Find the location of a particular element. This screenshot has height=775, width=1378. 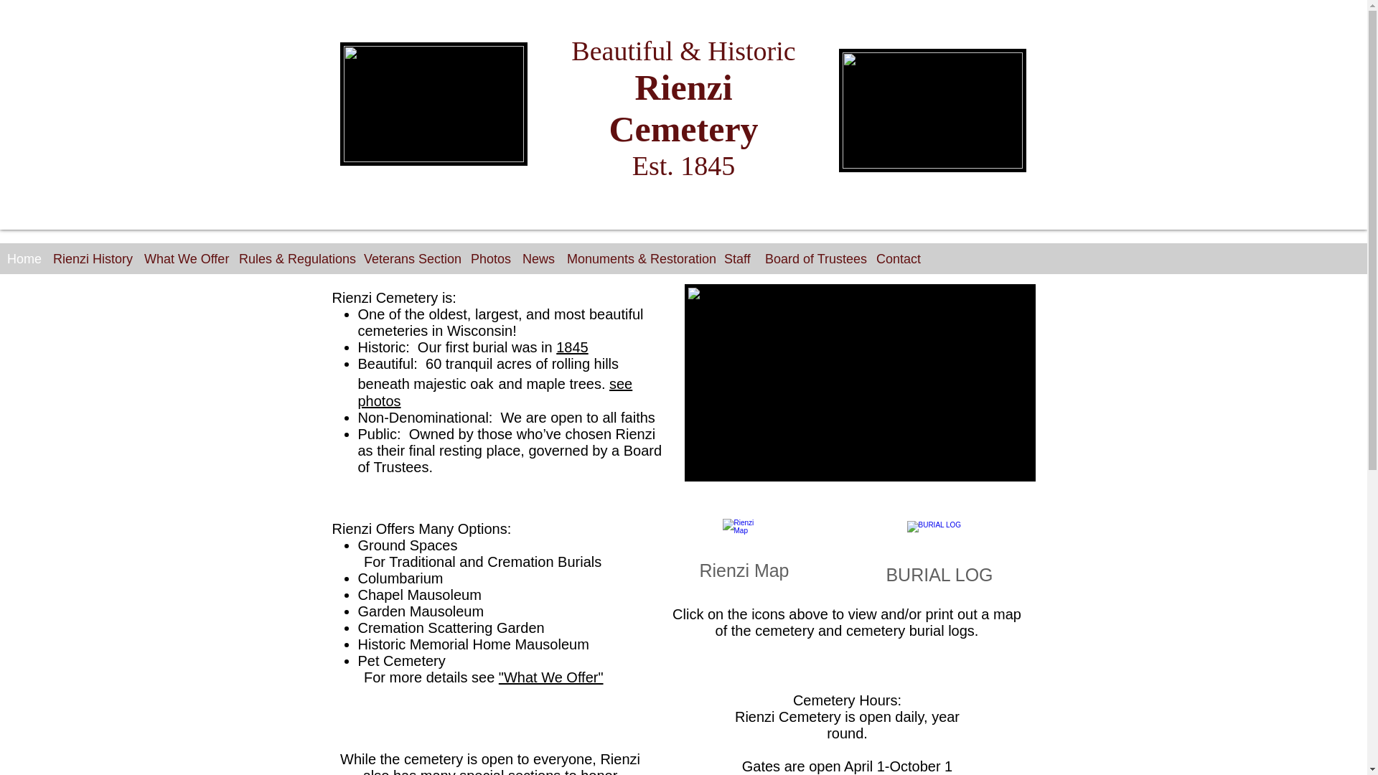

1845 is located at coordinates (572, 347).